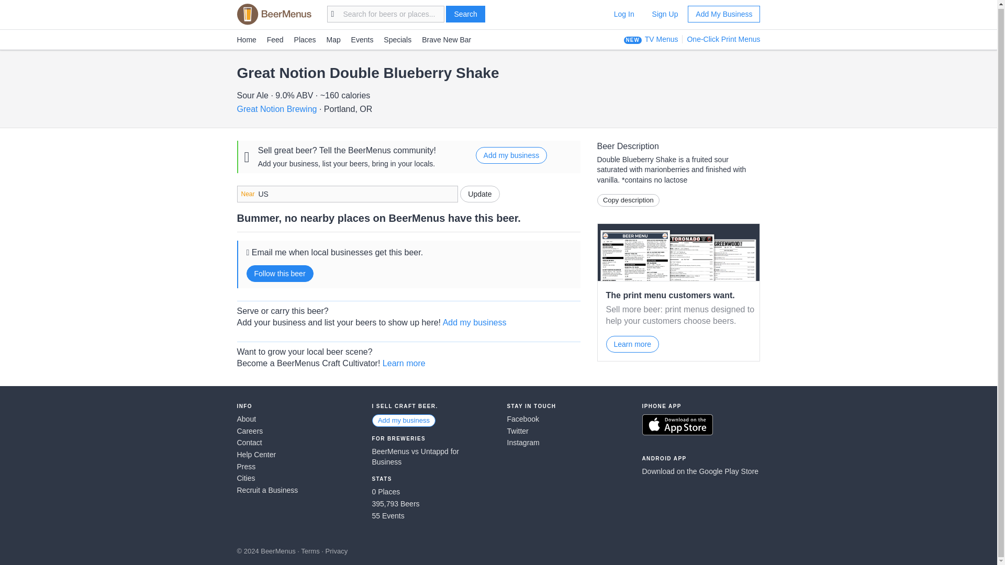  Describe the element at coordinates (347, 194) in the screenshot. I see `US` at that location.